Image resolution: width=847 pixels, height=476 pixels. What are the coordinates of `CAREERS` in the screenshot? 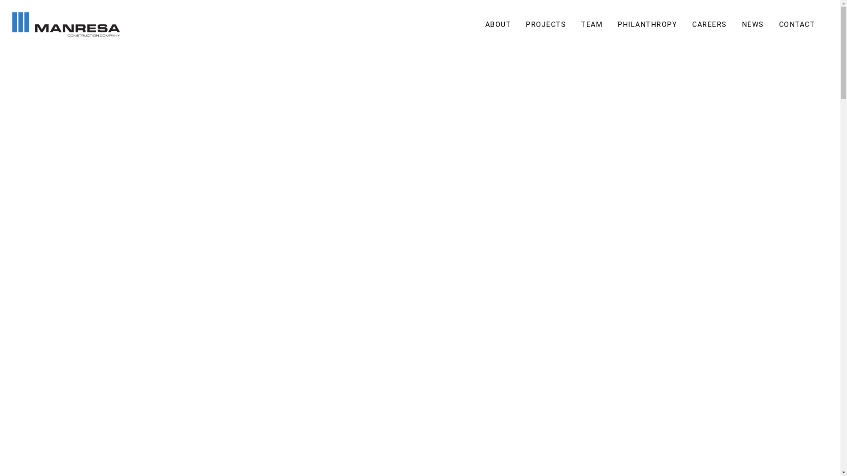 It's located at (709, 25).